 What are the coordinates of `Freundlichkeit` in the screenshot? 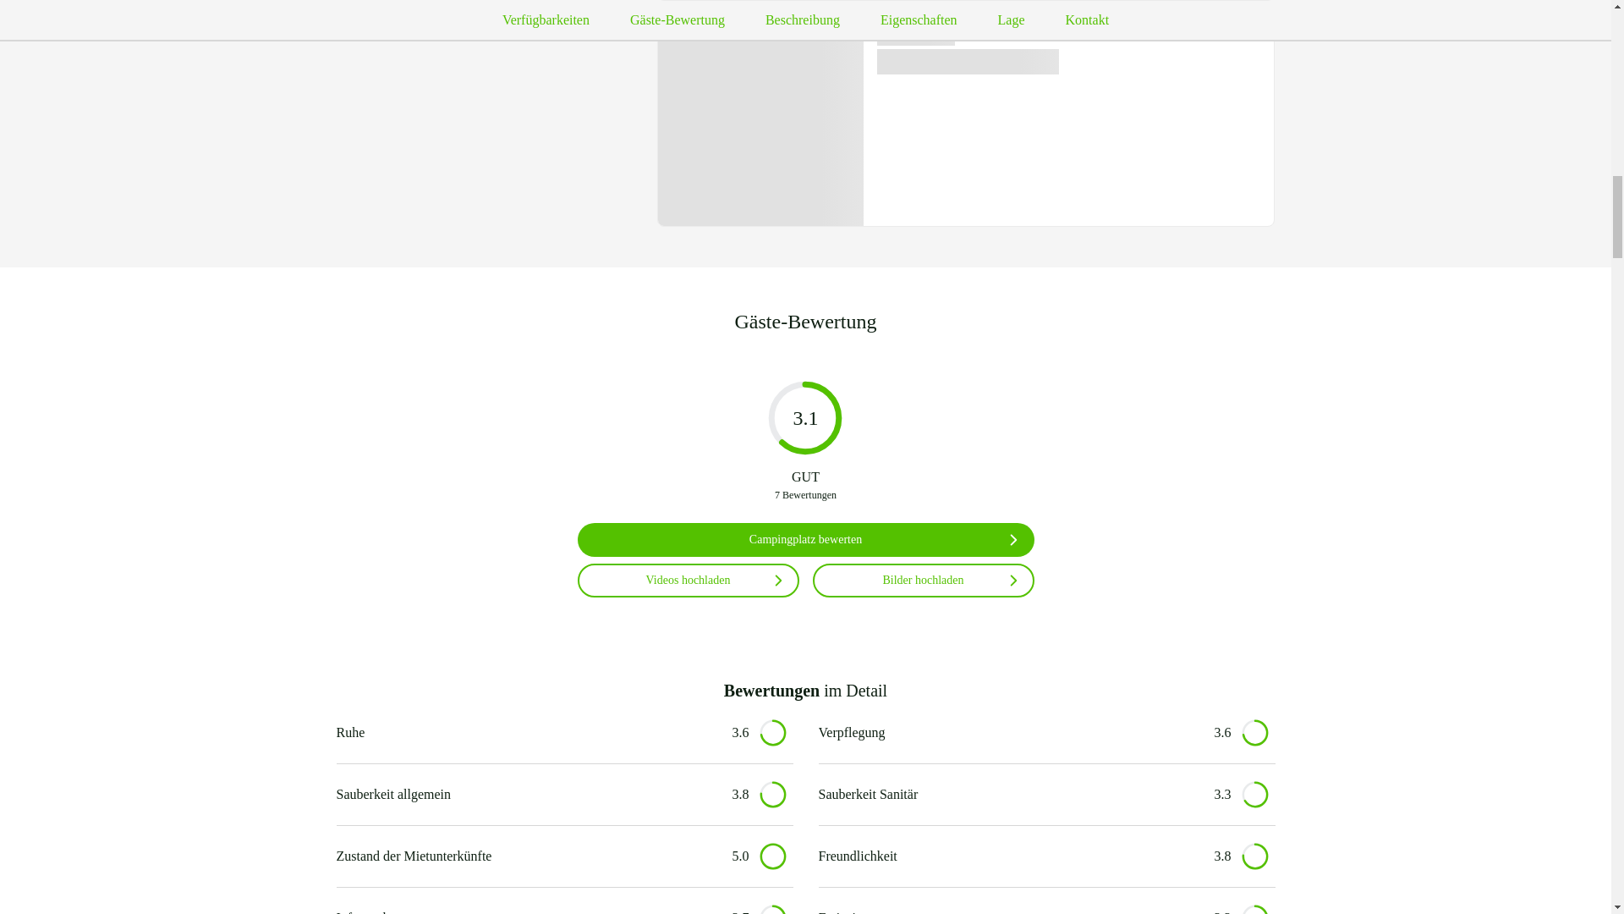 It's located at (1008, 856).